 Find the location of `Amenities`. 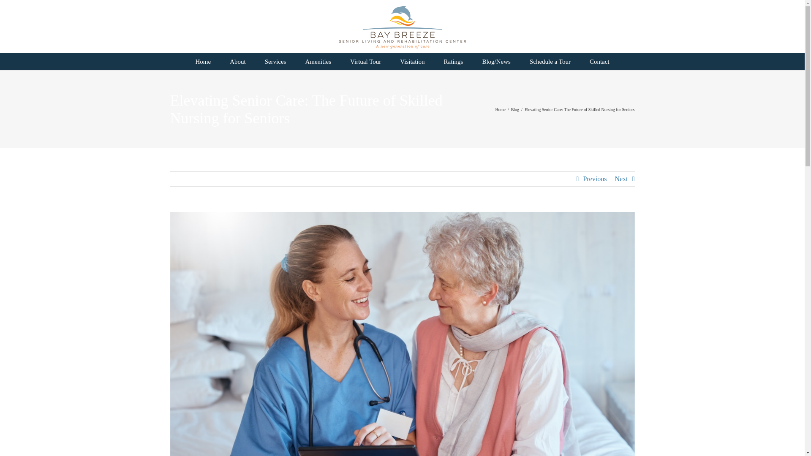

Amenities is located at coordinates (318, 62).